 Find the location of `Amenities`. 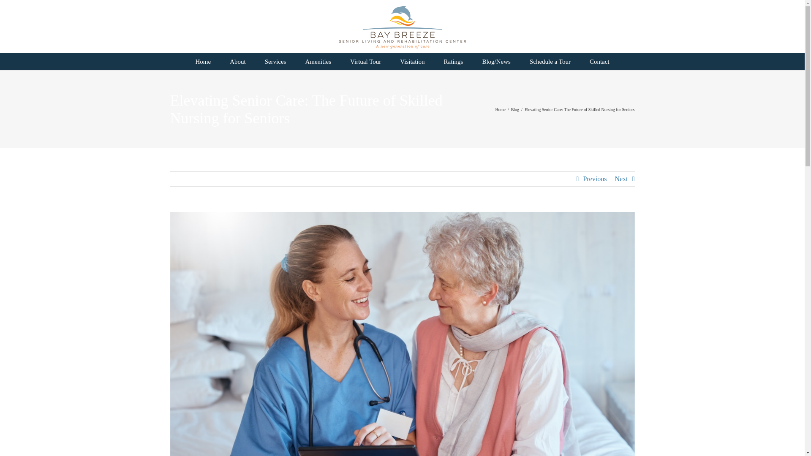

Amenities is located at coordinates (318, 62).